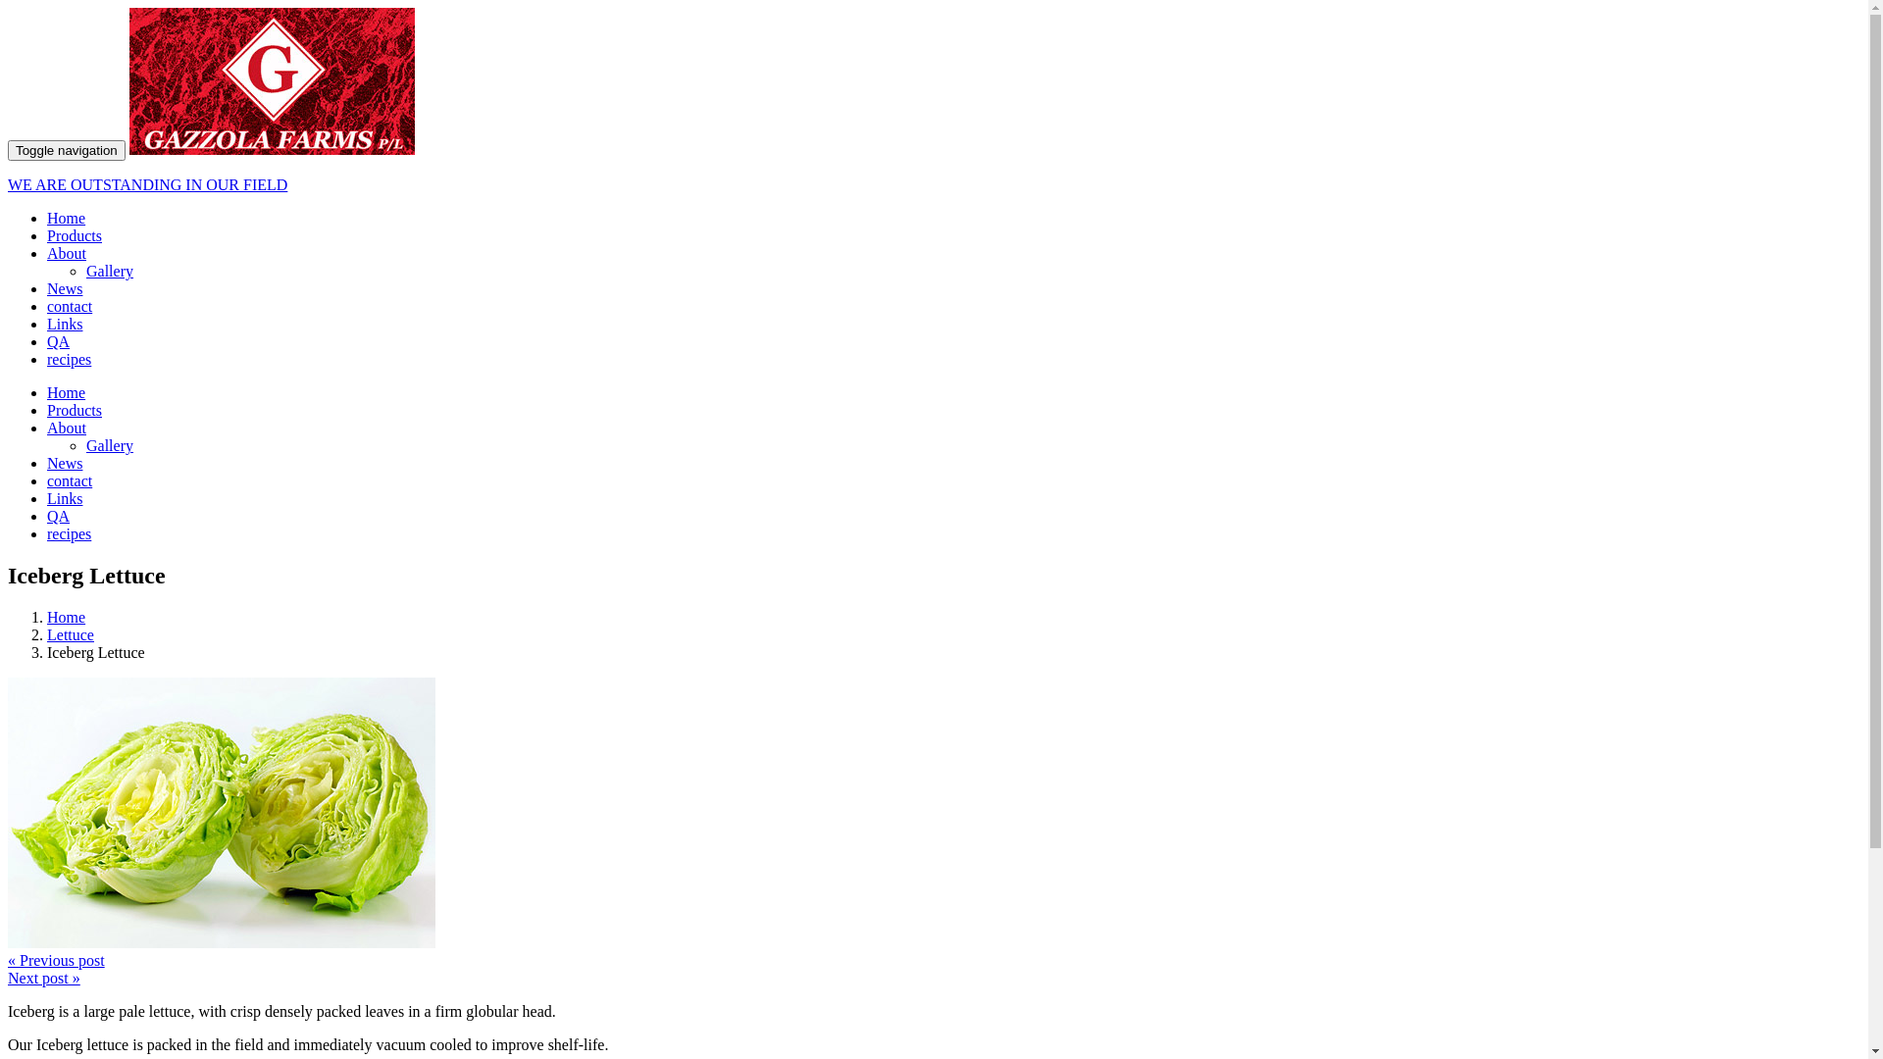 The width and height of the screenshot is (1883, 1059). I want to click on Links, so click(65, 324).